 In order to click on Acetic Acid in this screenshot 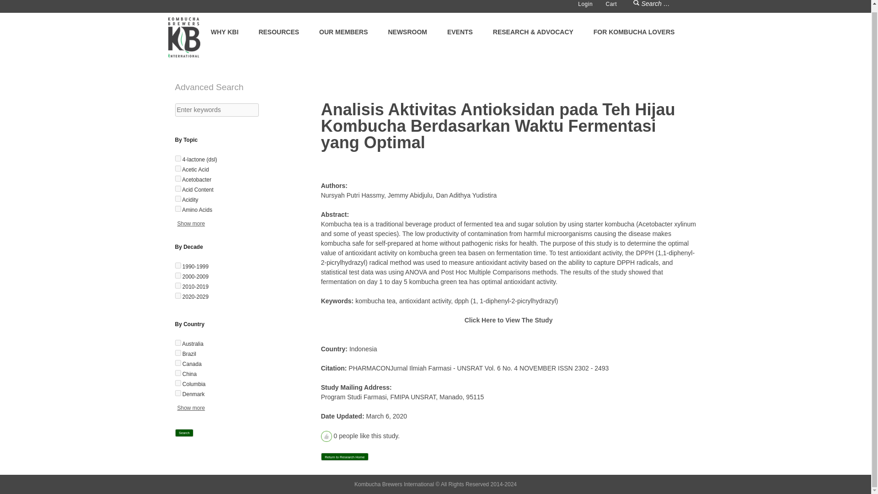, I will do `click(177, 168)`.